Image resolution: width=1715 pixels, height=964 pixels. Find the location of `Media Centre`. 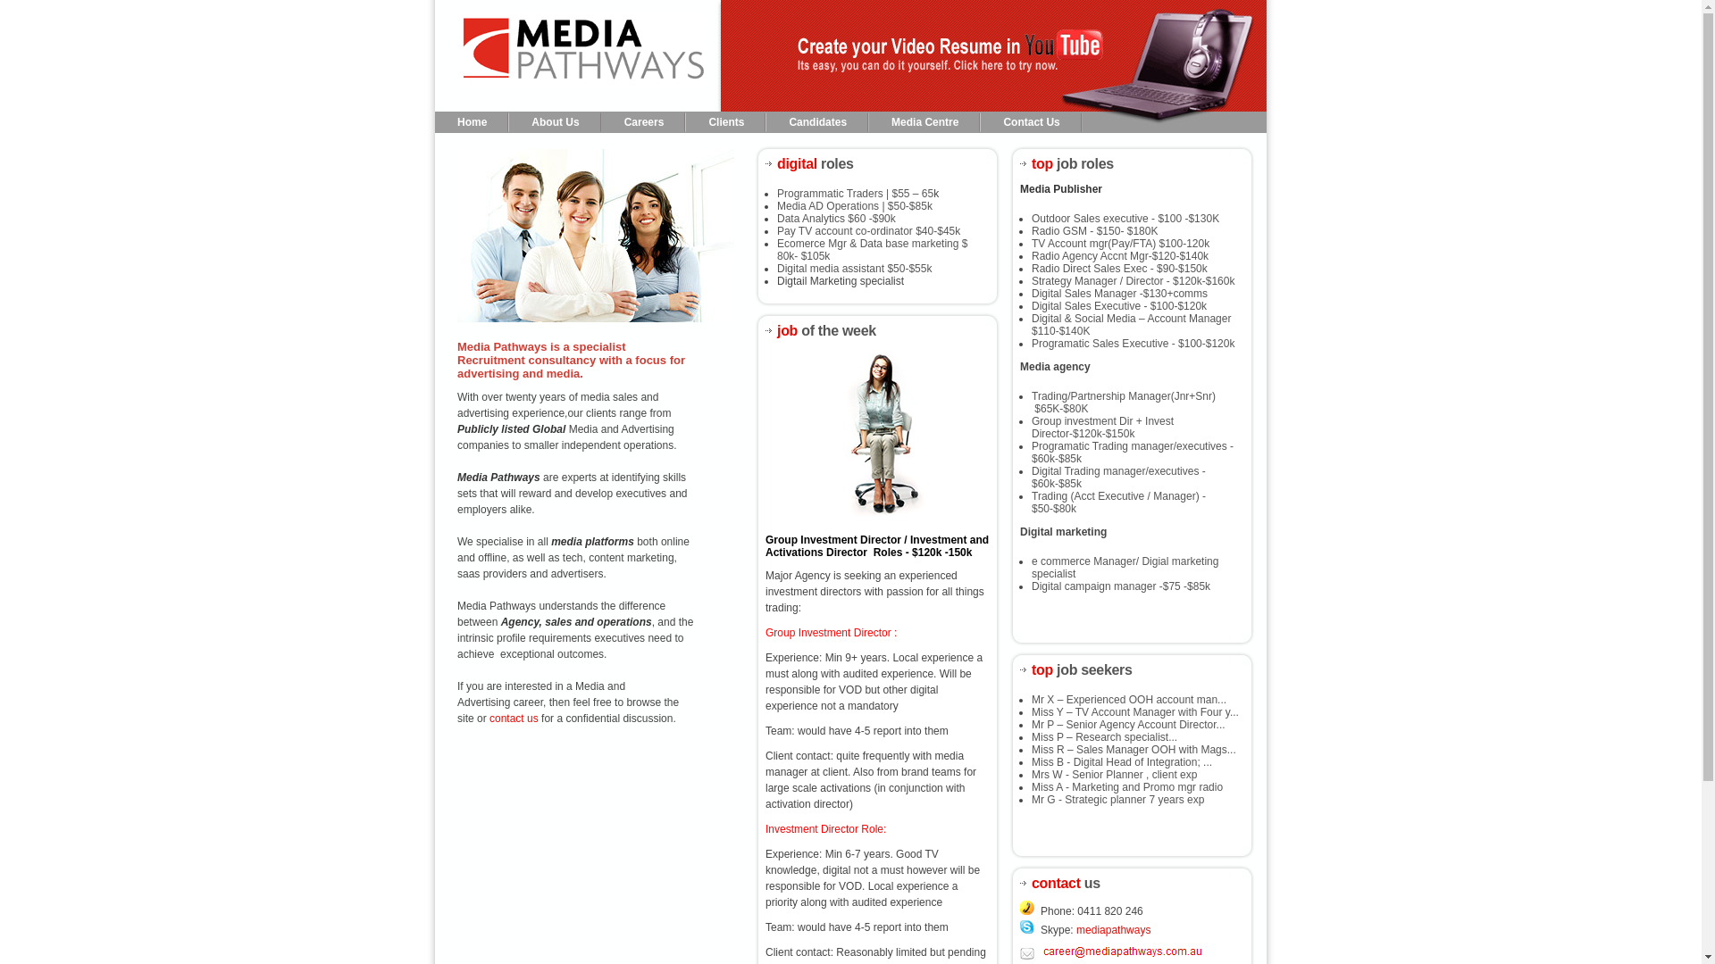

Media Centre is located at coordinates (924, 123).